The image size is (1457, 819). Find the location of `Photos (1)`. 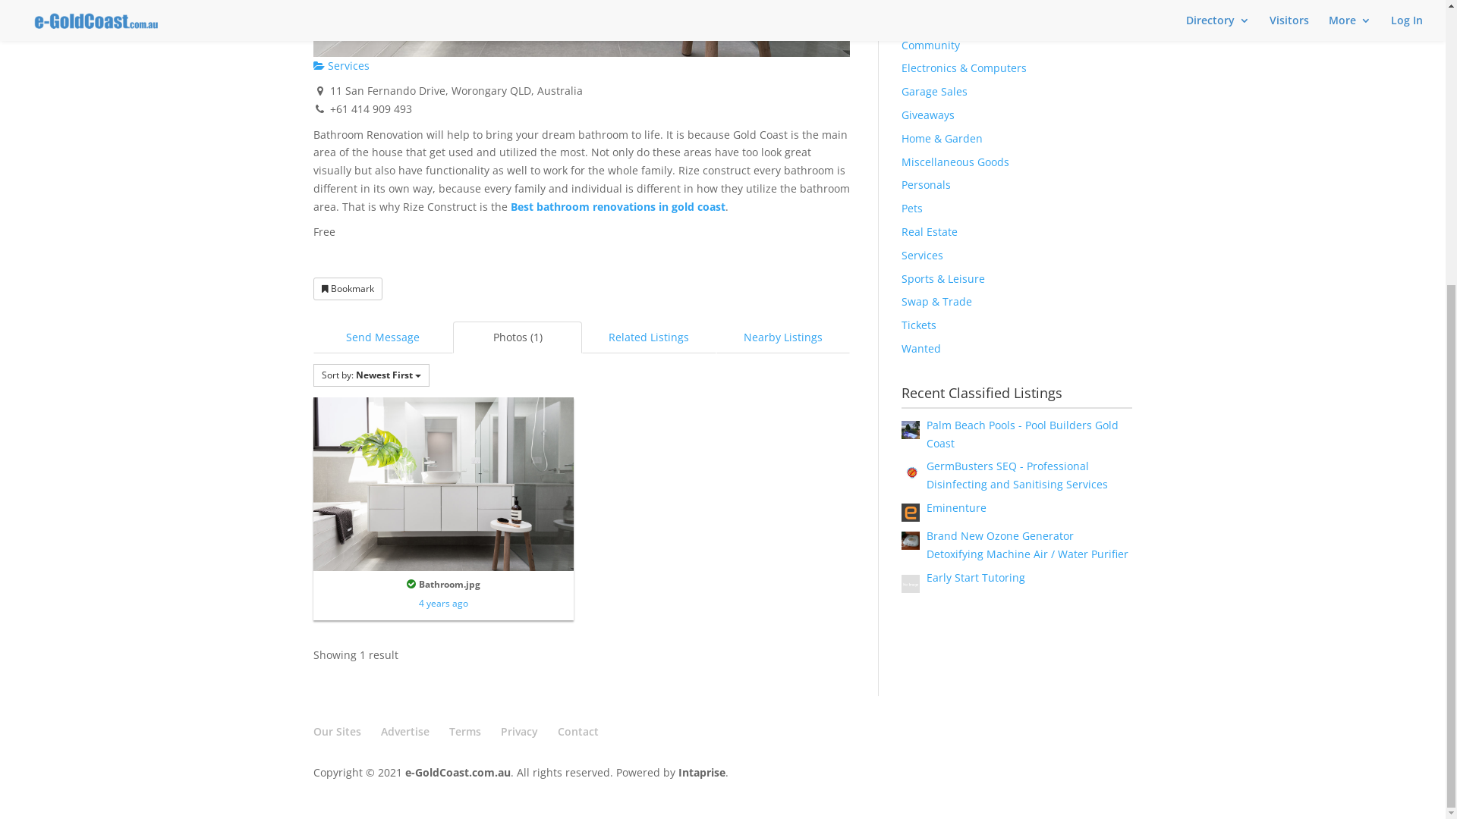

Photos (1) is located at coordinates (518, 767).